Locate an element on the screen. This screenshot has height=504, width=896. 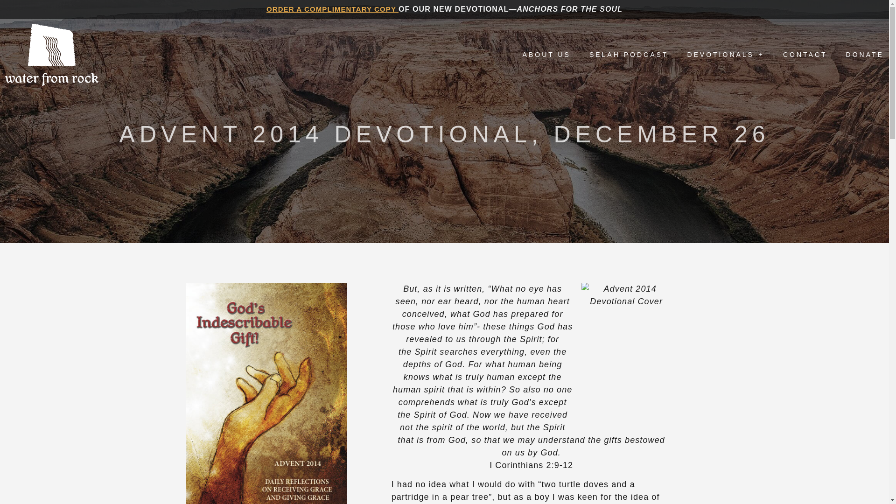
SELAH PODCAST is located at coordinates (629, 54).